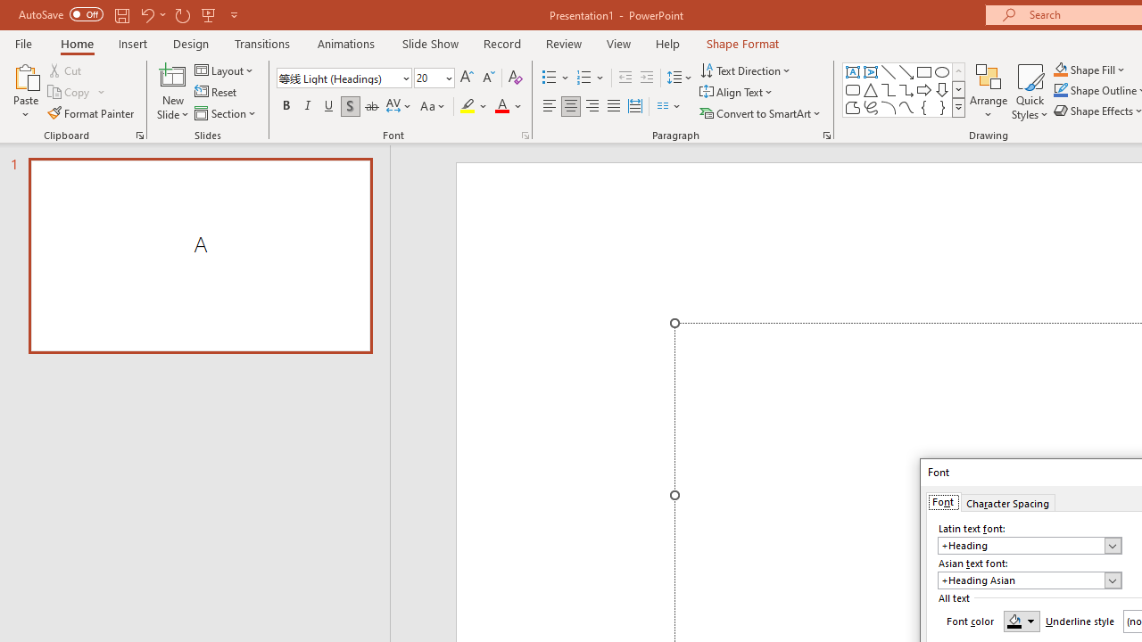  I want to click on Open, so click(1112, 580).